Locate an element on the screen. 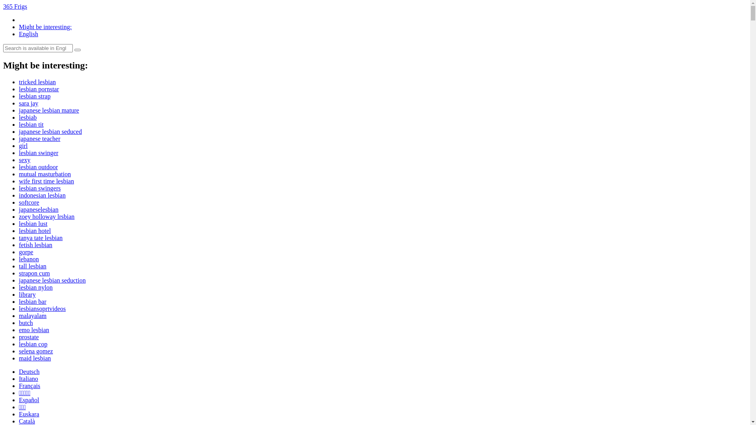 The height and width of the screenshot is (425, 756). lesbian swingers is located at coordinates (40, 188).